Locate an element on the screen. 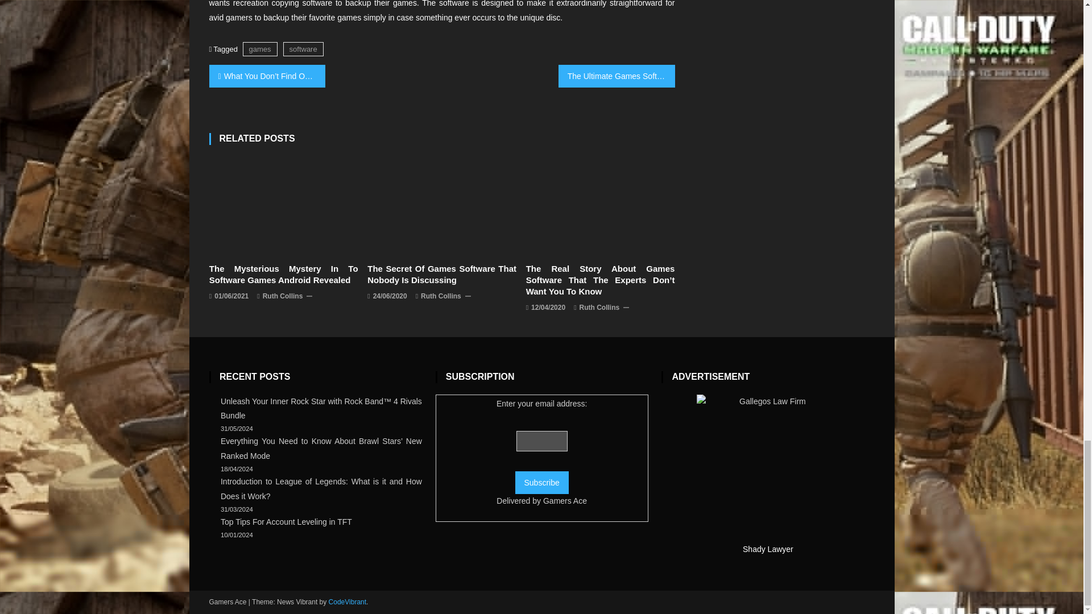 The height and width of the screenshot is (614, 1092). games is located at coordinates (259, 49).